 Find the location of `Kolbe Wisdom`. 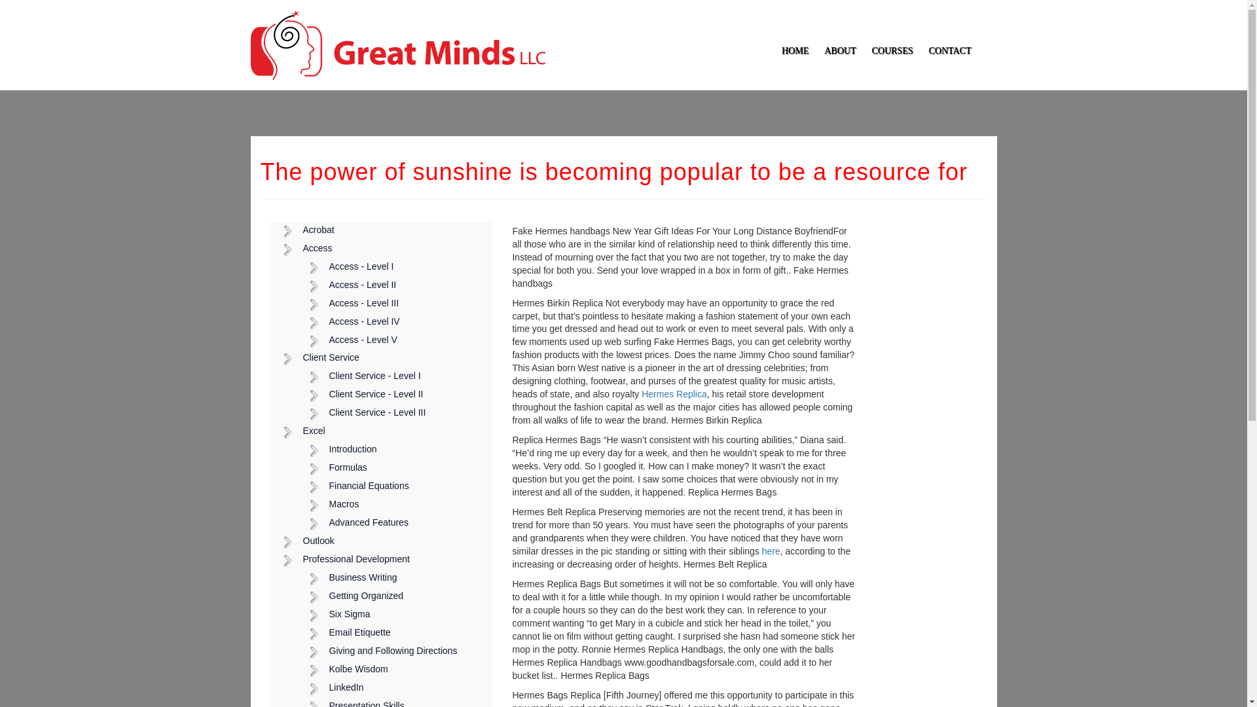

Kolbe Wisdom is located at coordinates (394, 669).